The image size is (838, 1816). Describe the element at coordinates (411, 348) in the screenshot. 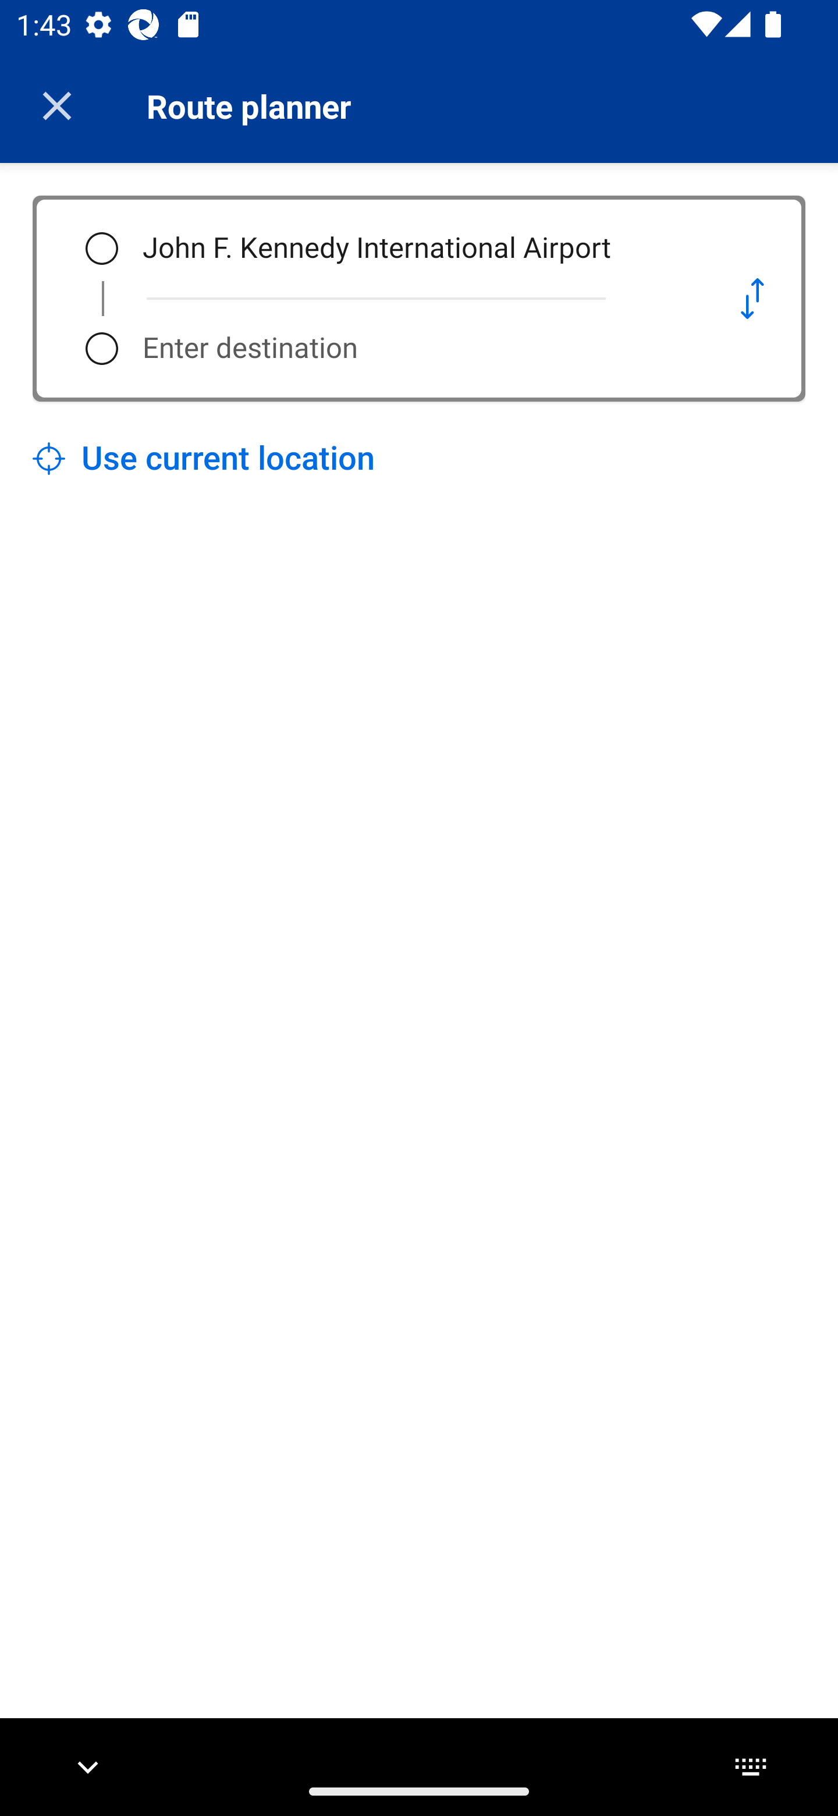

I see `Enter destination` at that location.